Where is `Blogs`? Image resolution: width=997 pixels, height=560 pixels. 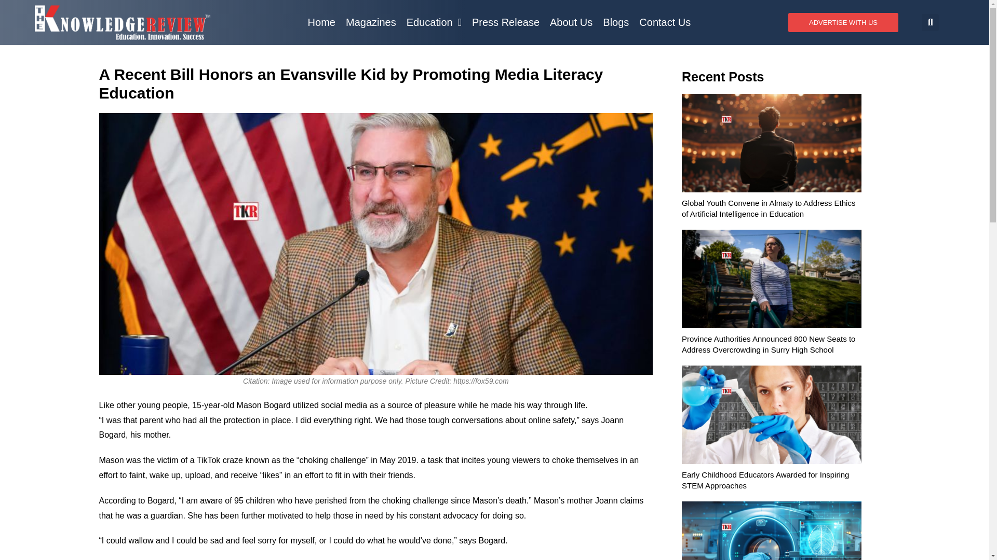
Blogs is located at coordinates (616, 22).